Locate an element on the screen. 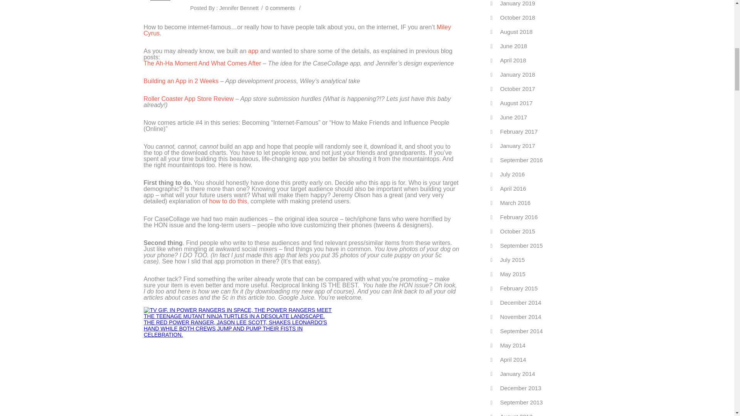 This screenshot has width=740, height=416. 0 comments is located at coordinates (280, 8).